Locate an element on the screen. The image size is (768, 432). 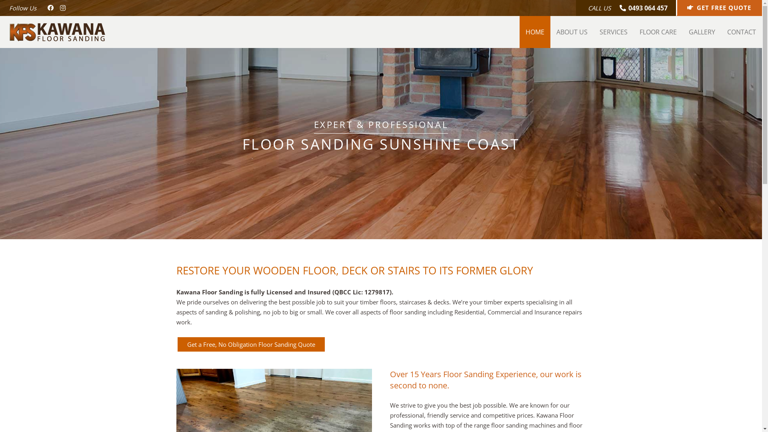
FLOOR CARE is located at coordinates (658, 32).